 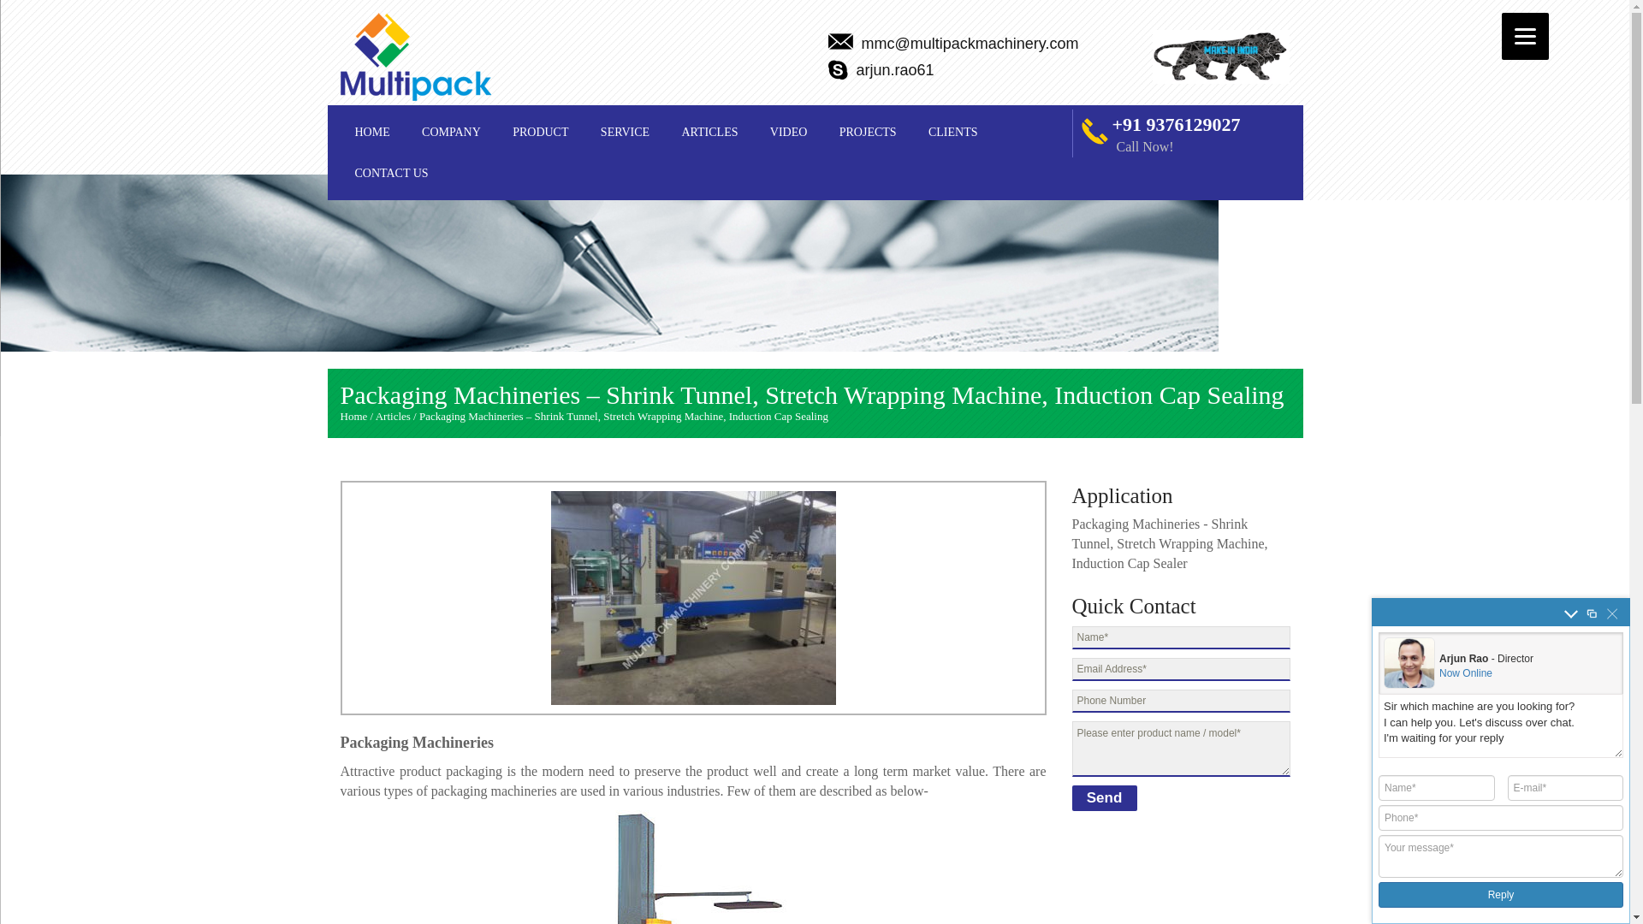 What do you see at coordinates (1591, 613) in the screenshot?
I see `Open in a new window` at bounding box center [1591, 613].